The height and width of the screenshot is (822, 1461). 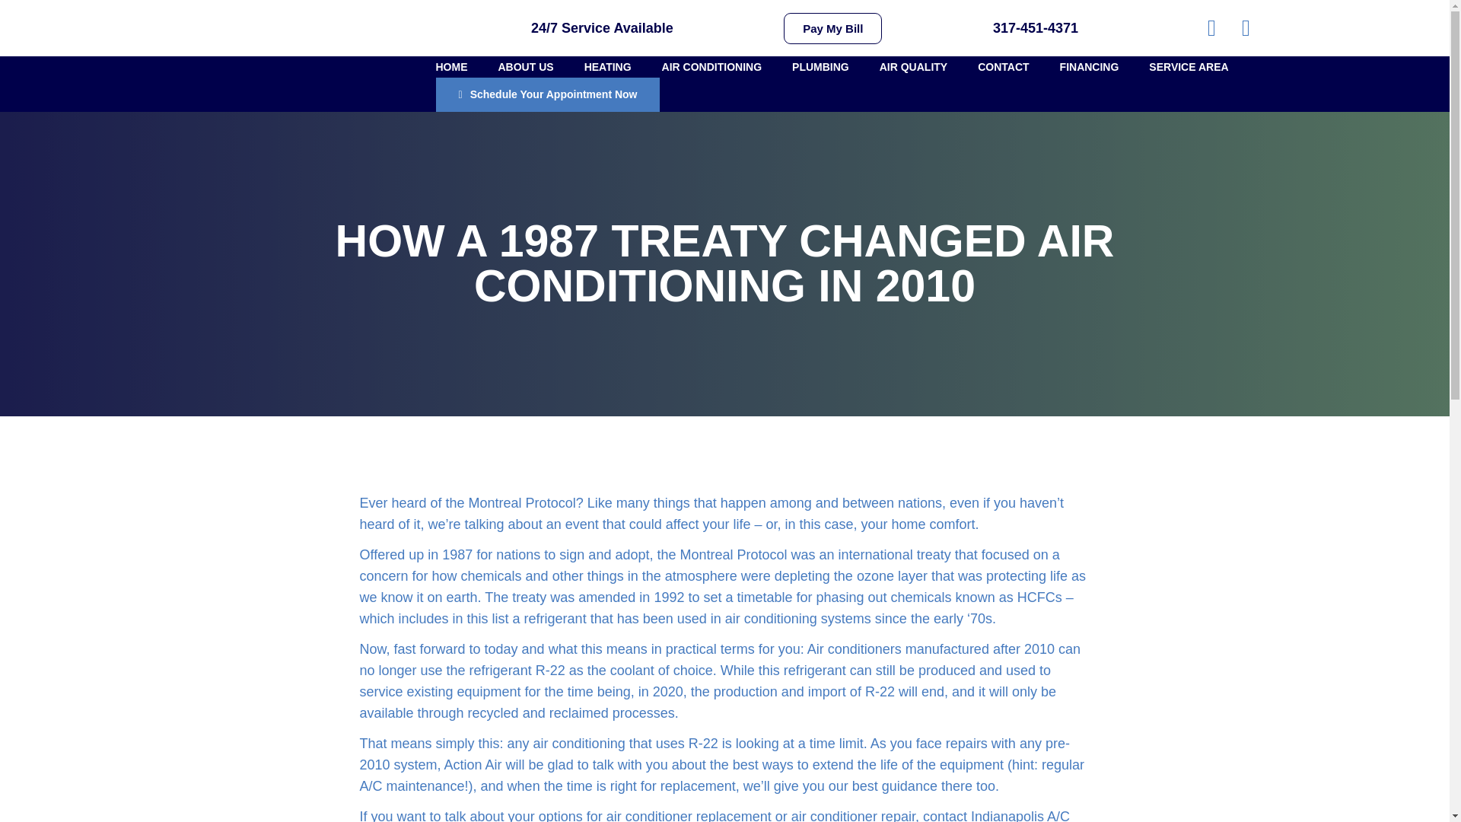 I want to click on FINANCING, so click(x=1090, y=67).